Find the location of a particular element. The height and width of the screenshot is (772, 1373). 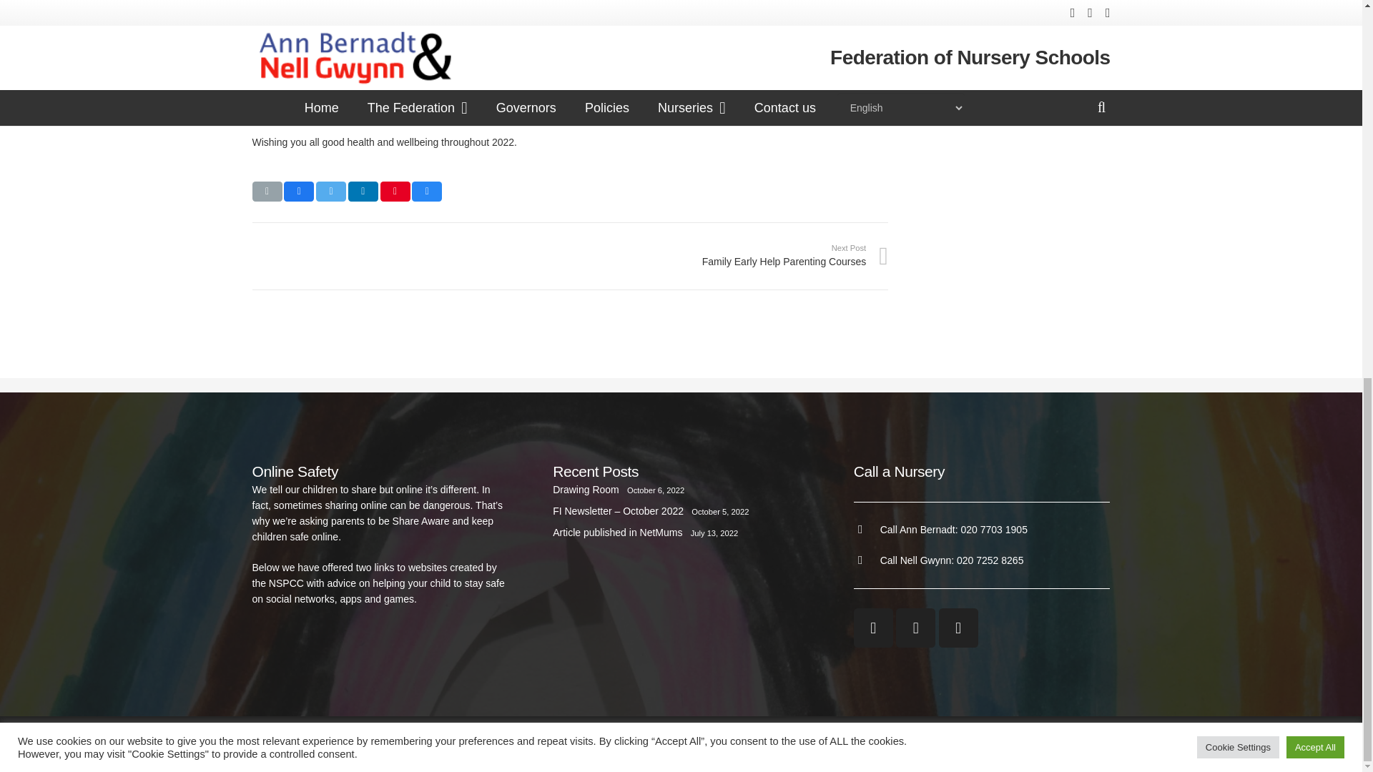

Share this is located at coordinates (427, 191).